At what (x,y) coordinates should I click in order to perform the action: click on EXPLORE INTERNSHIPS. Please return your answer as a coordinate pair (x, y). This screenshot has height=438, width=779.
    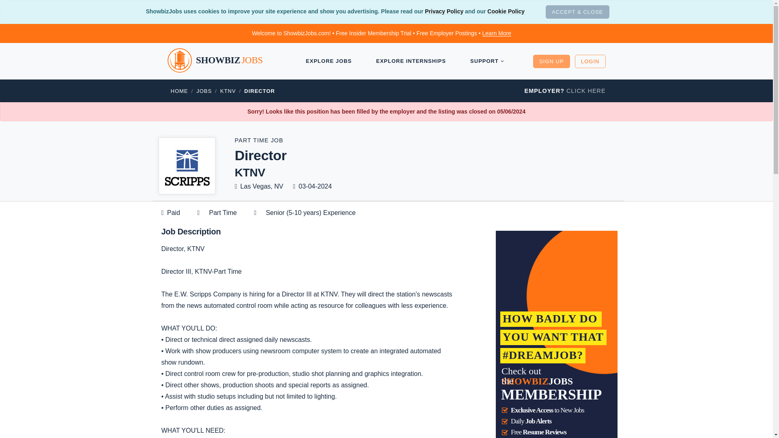
    Looking at the image, I should click on (411, 61).